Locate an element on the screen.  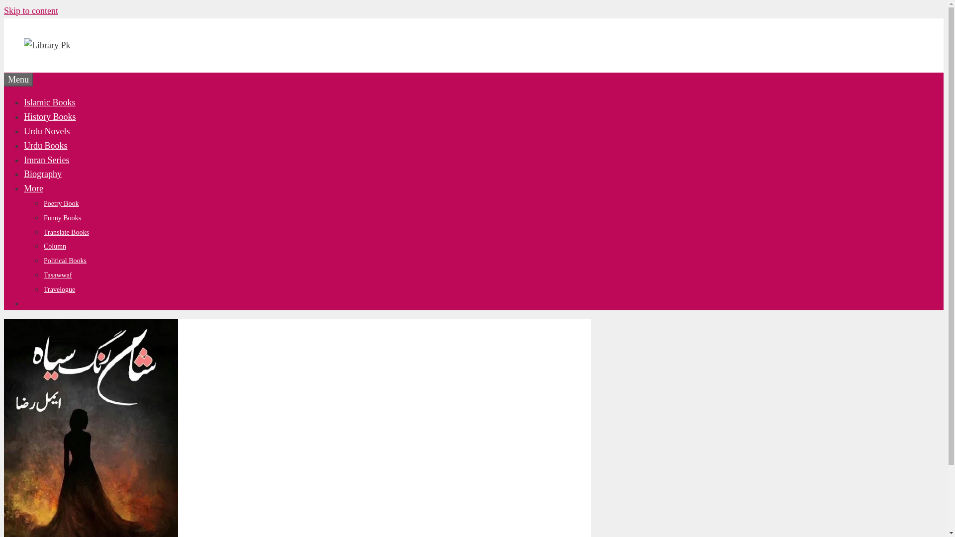
History Books is located at coordinates (50, 116).